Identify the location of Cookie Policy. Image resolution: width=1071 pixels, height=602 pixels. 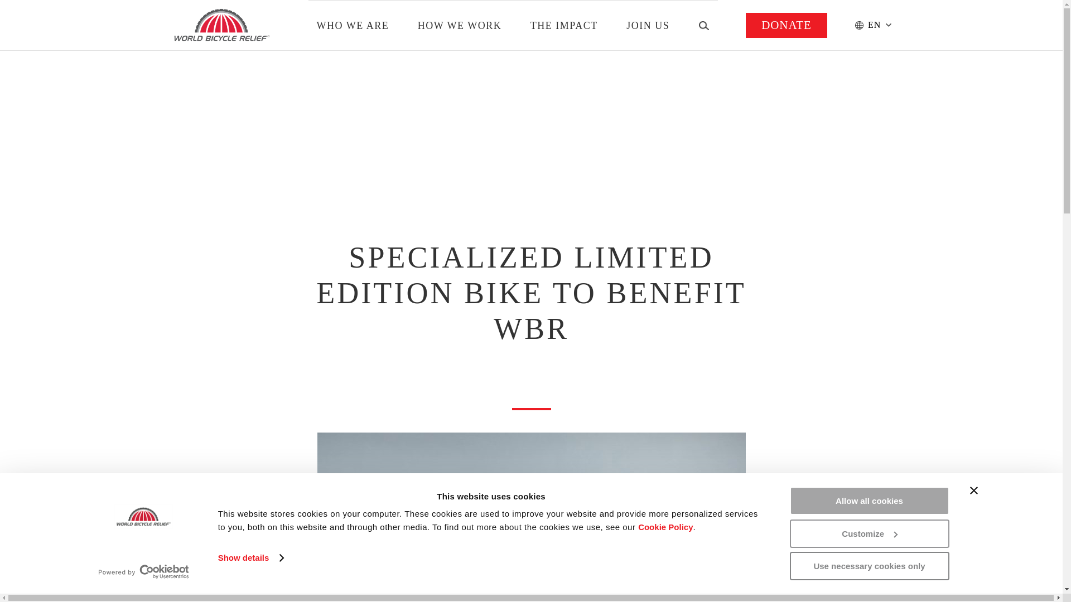
(665, 527).